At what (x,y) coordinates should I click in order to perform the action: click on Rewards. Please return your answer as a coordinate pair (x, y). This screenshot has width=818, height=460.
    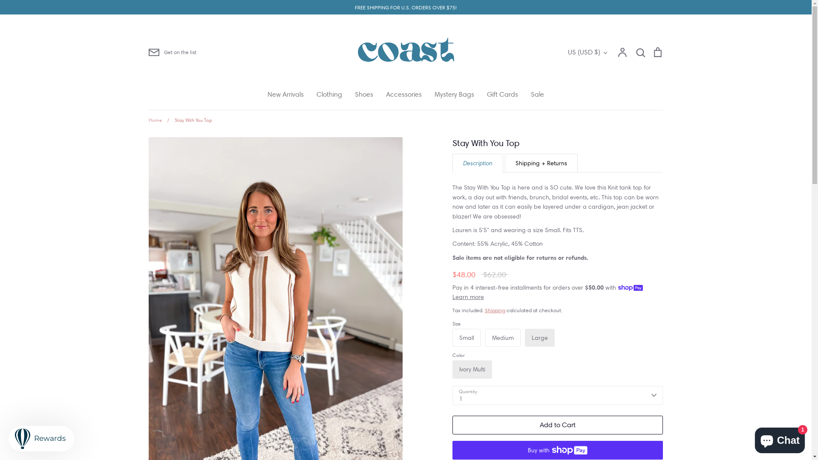
    Looking at the image, I should click on (41, 439).